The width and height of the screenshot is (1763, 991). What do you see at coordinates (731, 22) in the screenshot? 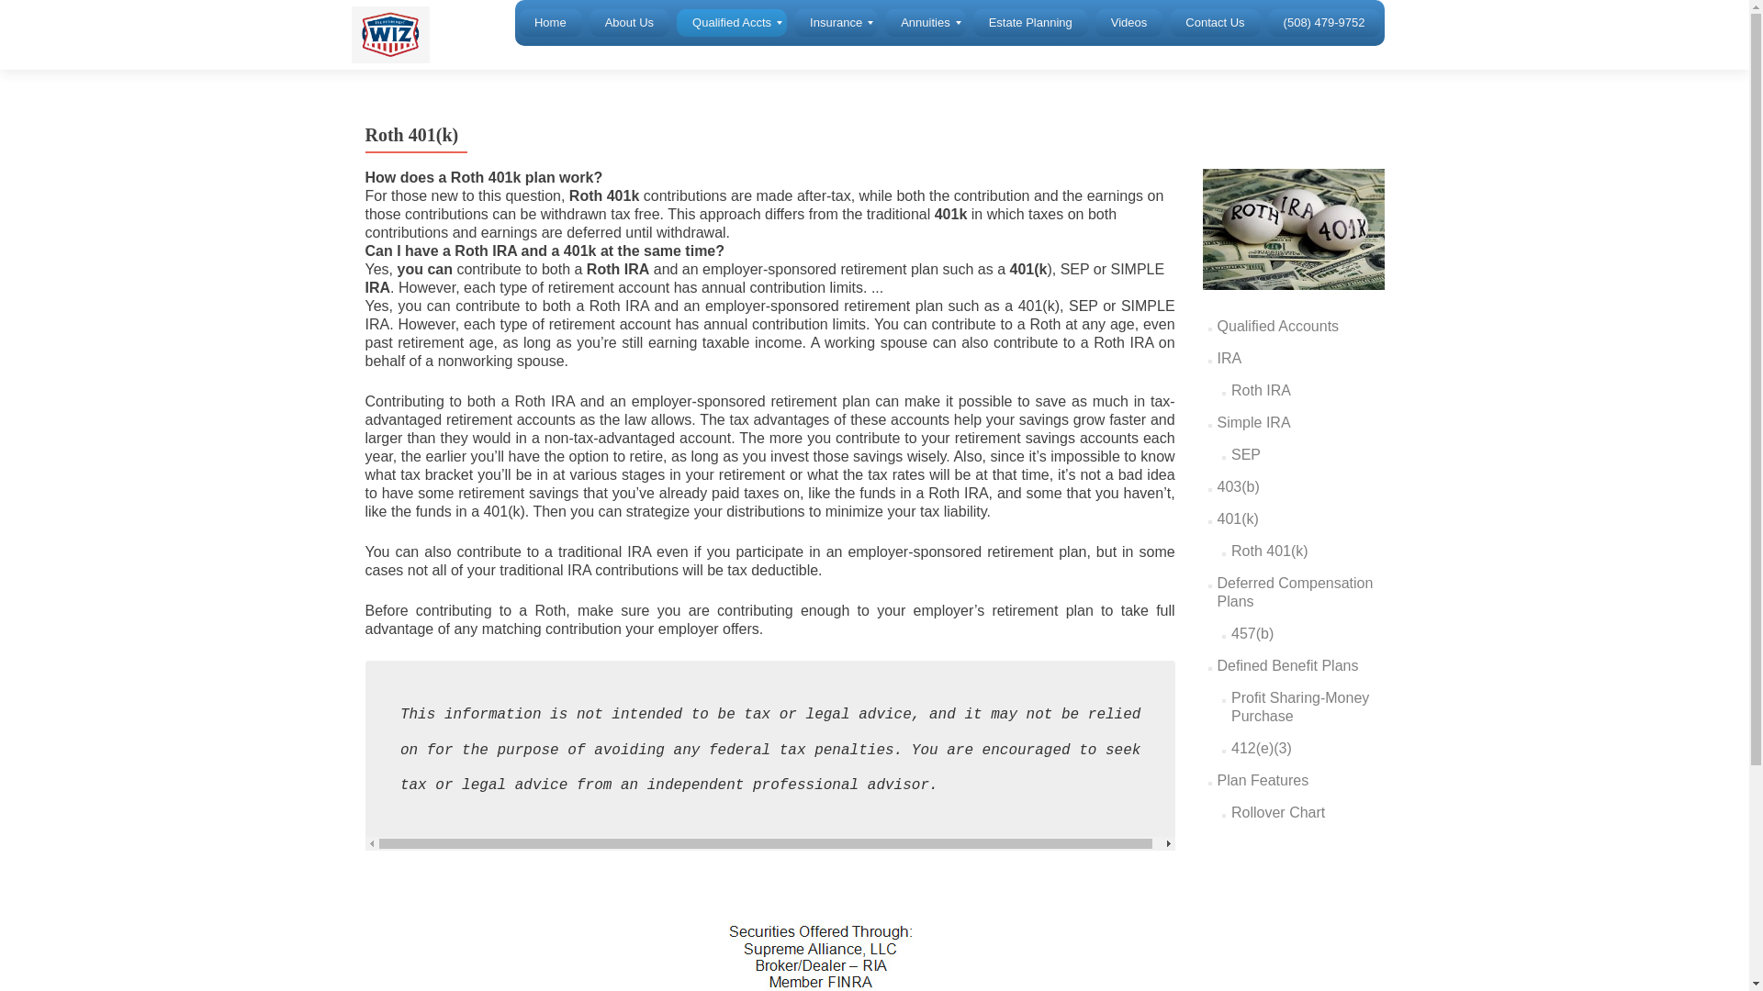
I see `Qualified Accts` at bounding box center [731, 22].